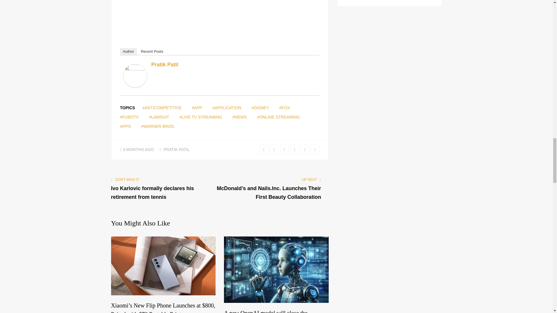 Image resolution: width=557 pixels, height=313 pixels. What do you see at coordinates (135, 85) in the screenshot?
I see `Pratik Patil` at bounding box center [135, 85].